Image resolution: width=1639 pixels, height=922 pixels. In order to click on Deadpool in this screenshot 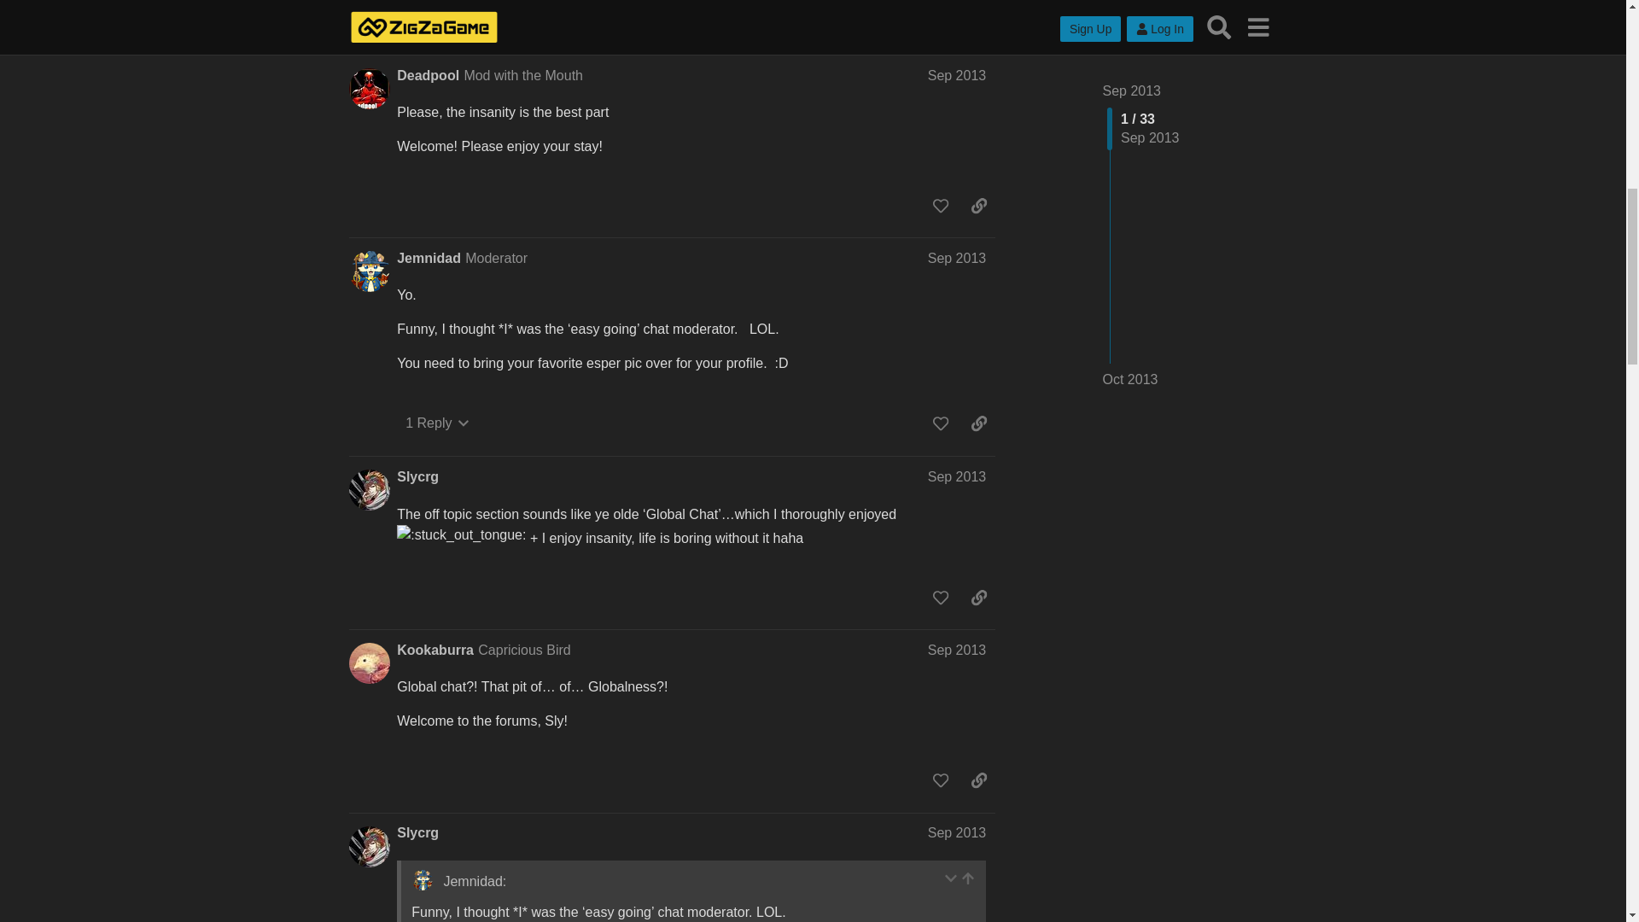, I will do `click(427, 75)`.